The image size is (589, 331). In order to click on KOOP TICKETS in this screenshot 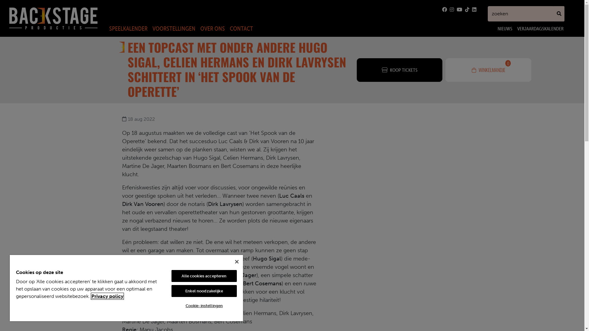, I will do `click(399, 70)`.